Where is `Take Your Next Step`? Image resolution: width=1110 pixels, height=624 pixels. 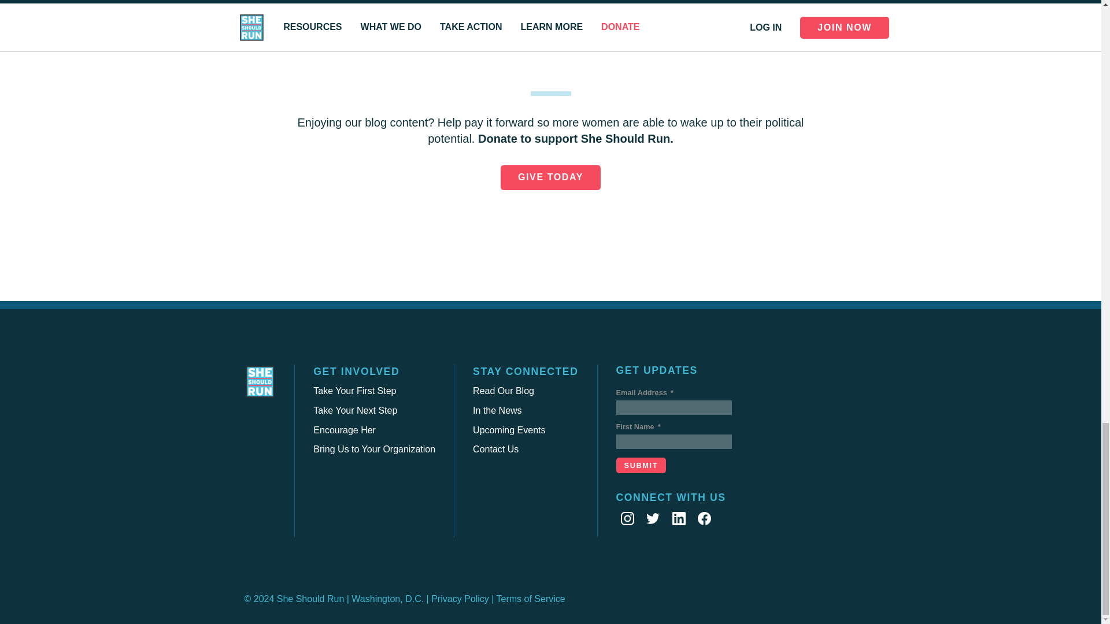 Take Your Next Step is located at coordinates (355, 410).